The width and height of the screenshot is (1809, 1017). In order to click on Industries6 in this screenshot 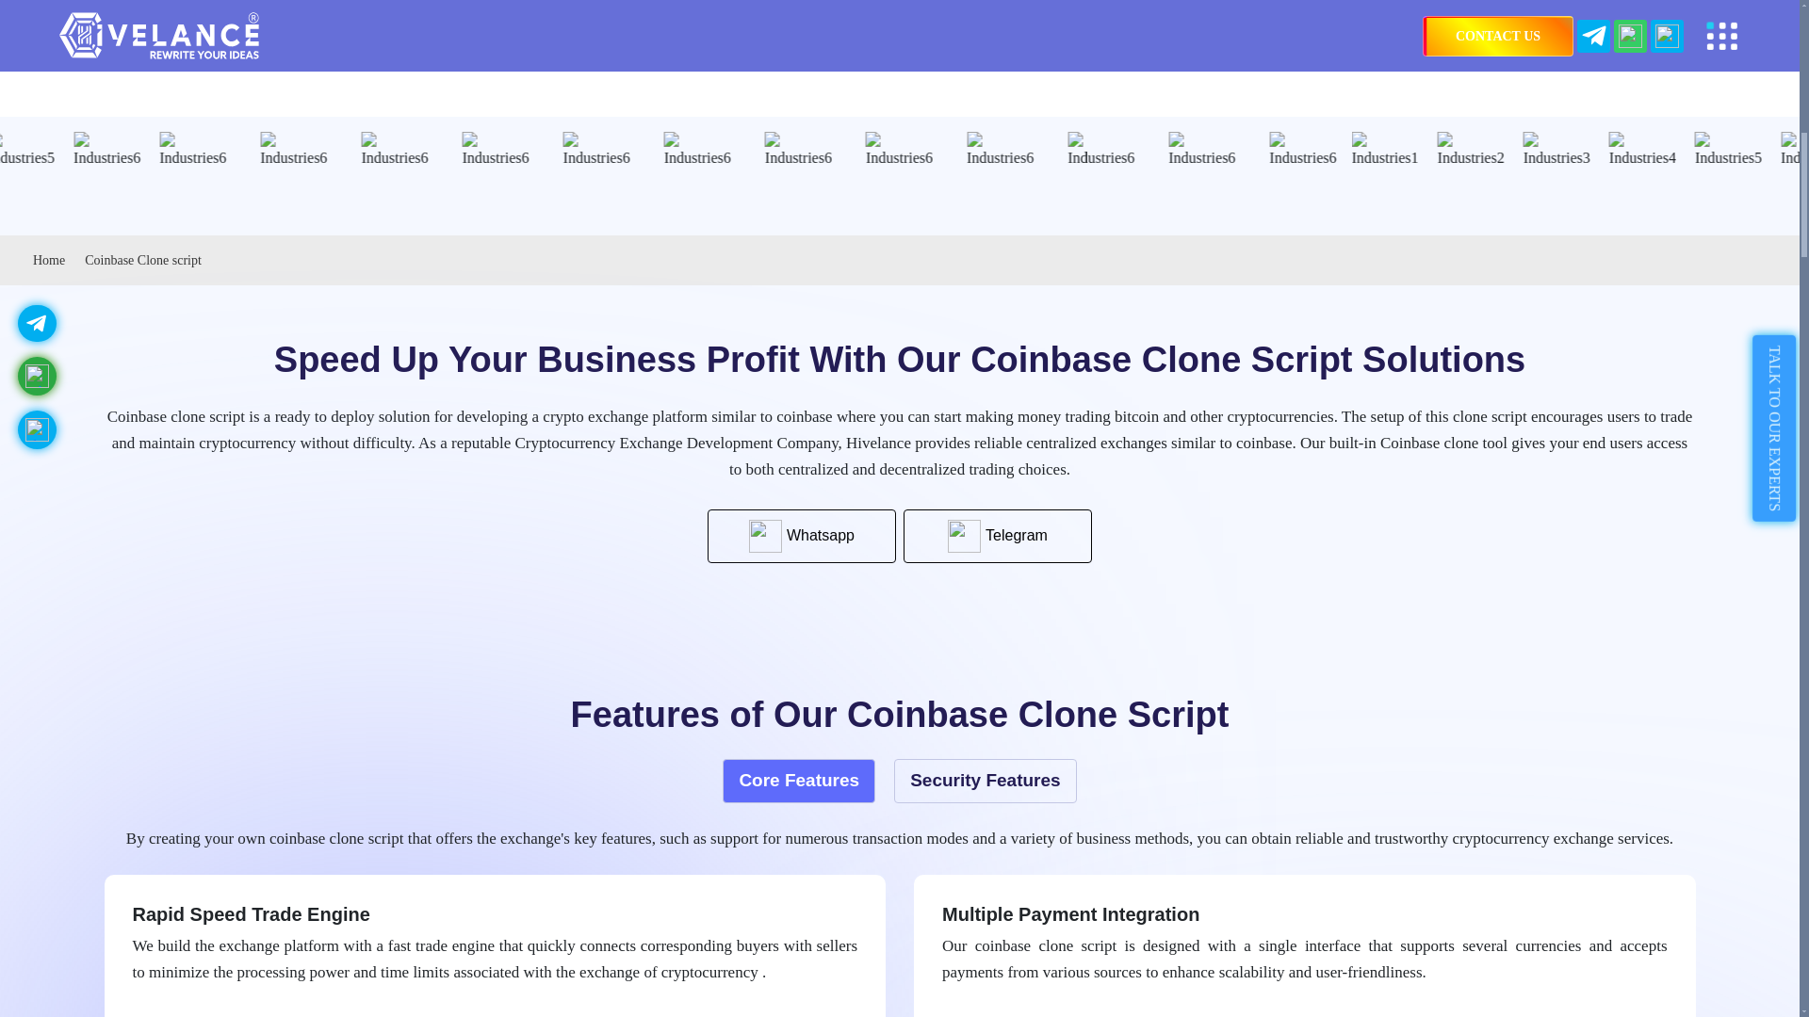, I will do `click(507, 151)`.